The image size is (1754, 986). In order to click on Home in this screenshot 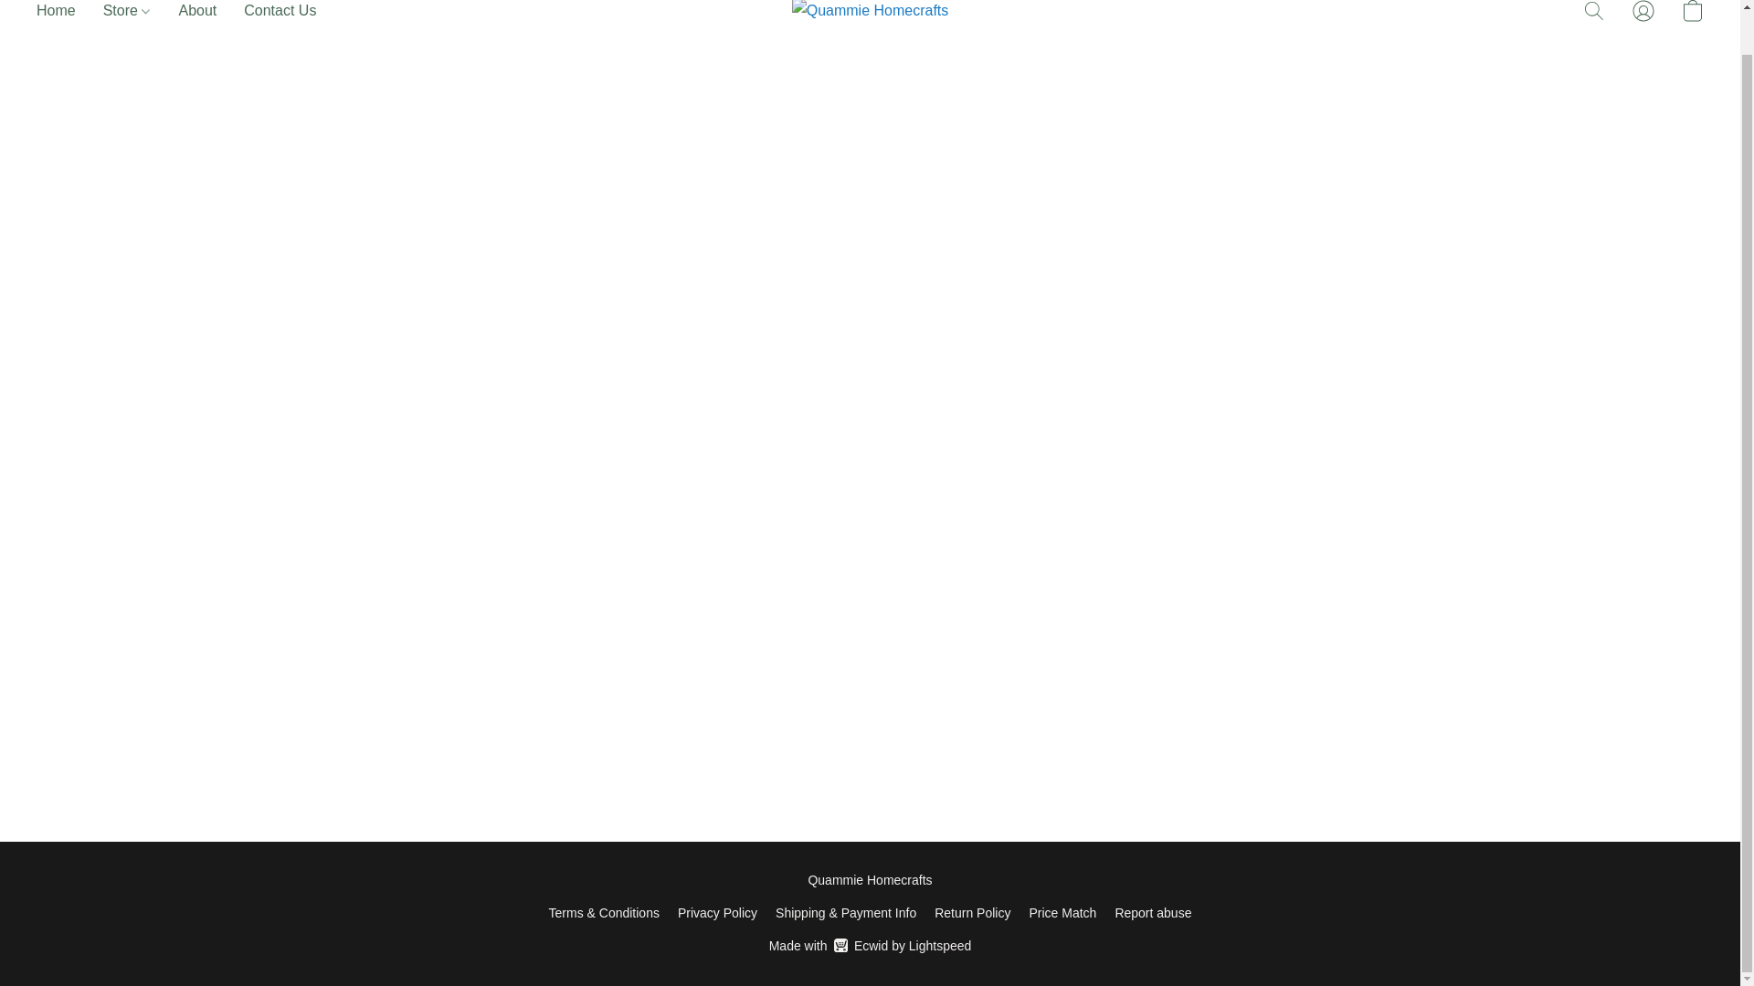, I will do `click(62, 15)`.